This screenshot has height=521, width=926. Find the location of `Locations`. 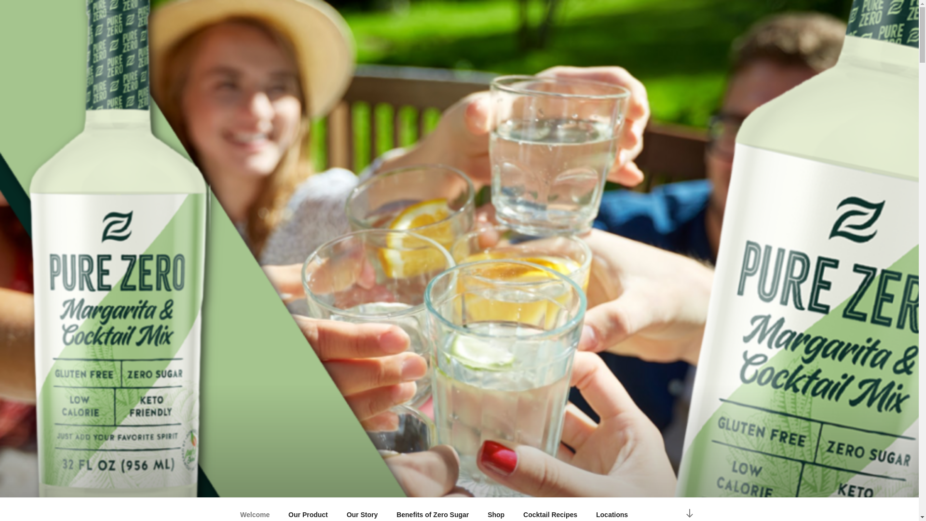

Locations is located at coordinates (613, 512).